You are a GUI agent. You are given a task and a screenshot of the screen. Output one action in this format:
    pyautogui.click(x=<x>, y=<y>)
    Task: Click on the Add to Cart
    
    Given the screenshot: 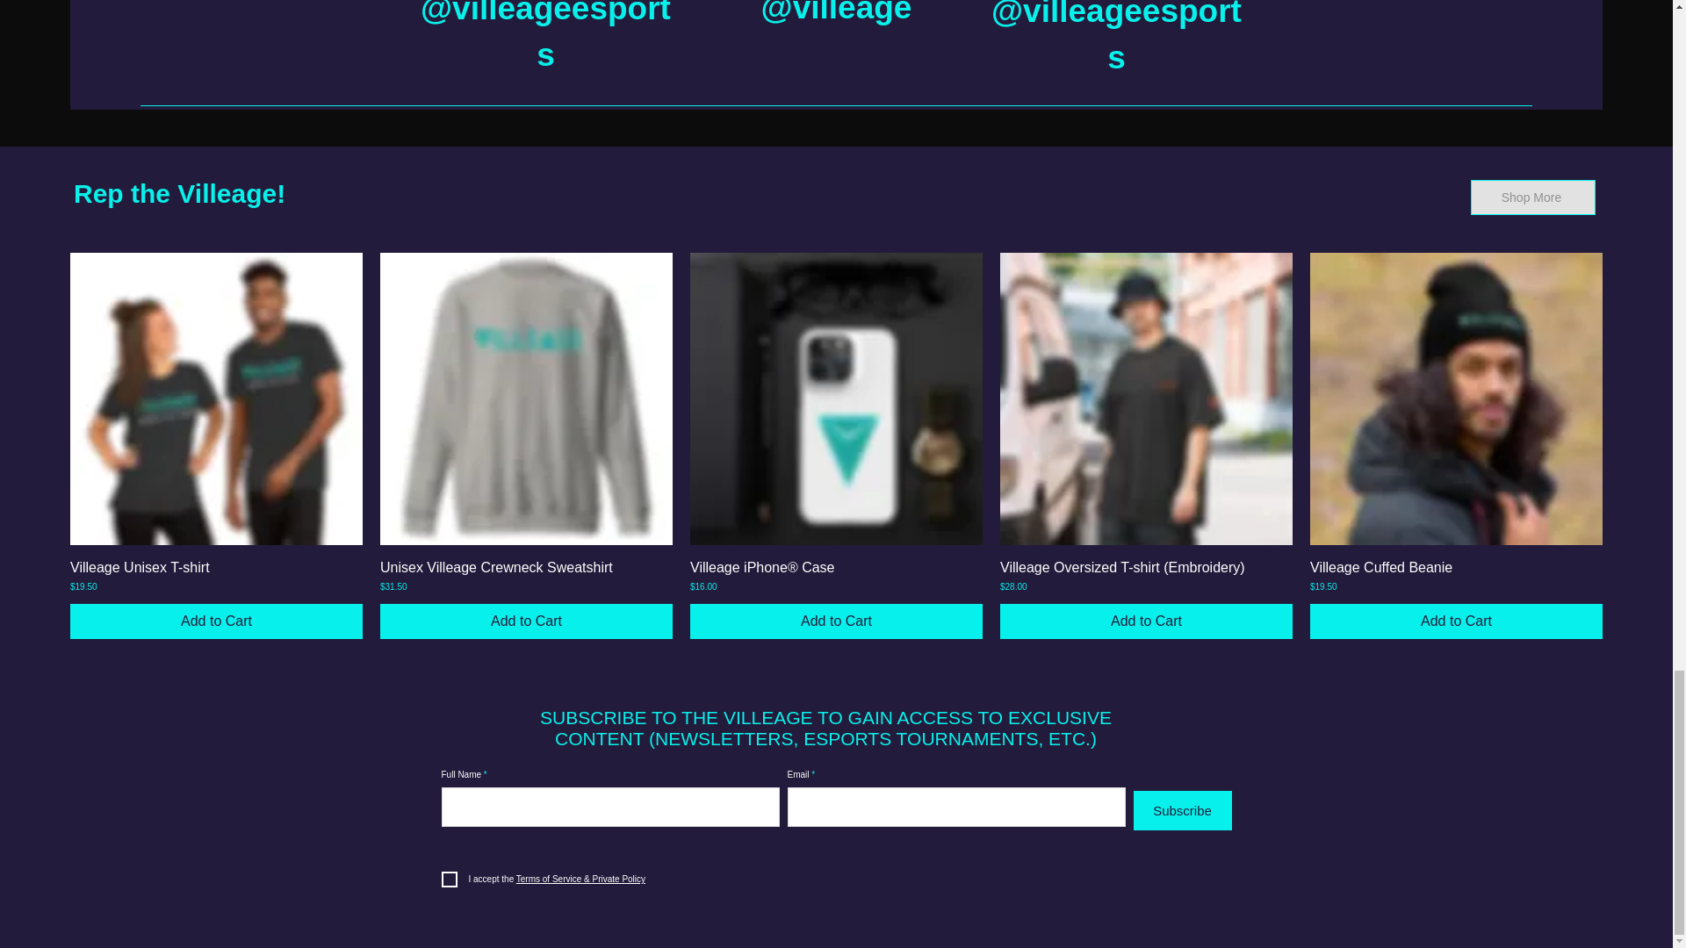 What is the action you would take?
    pyautogui.click(x=1146, y=621)
    